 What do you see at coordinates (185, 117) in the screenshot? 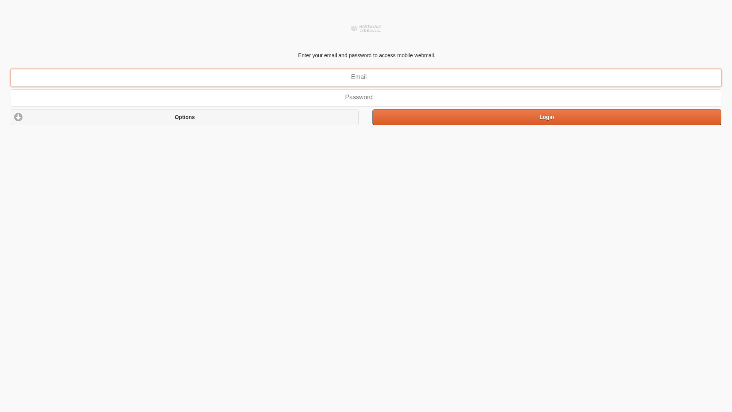
I see `Options` at bounding box center [185, 117].